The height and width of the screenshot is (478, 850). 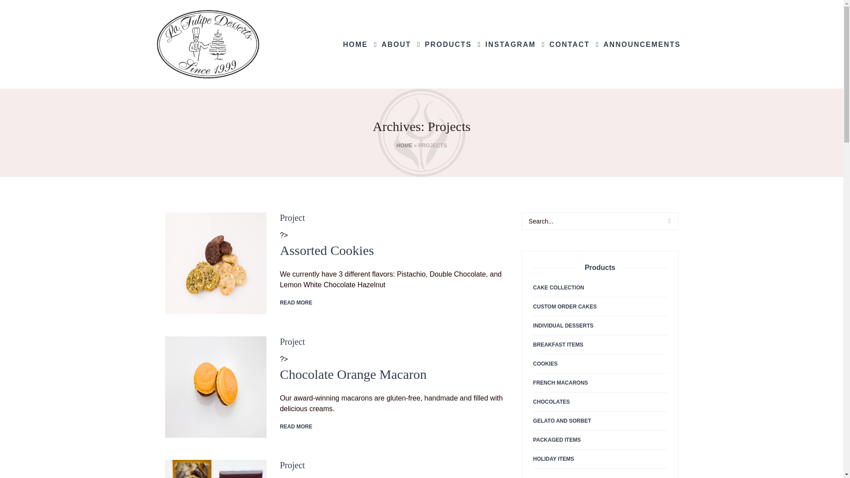 I want to click on ANNOUNCEMENTS, so click(x=642, y=43).